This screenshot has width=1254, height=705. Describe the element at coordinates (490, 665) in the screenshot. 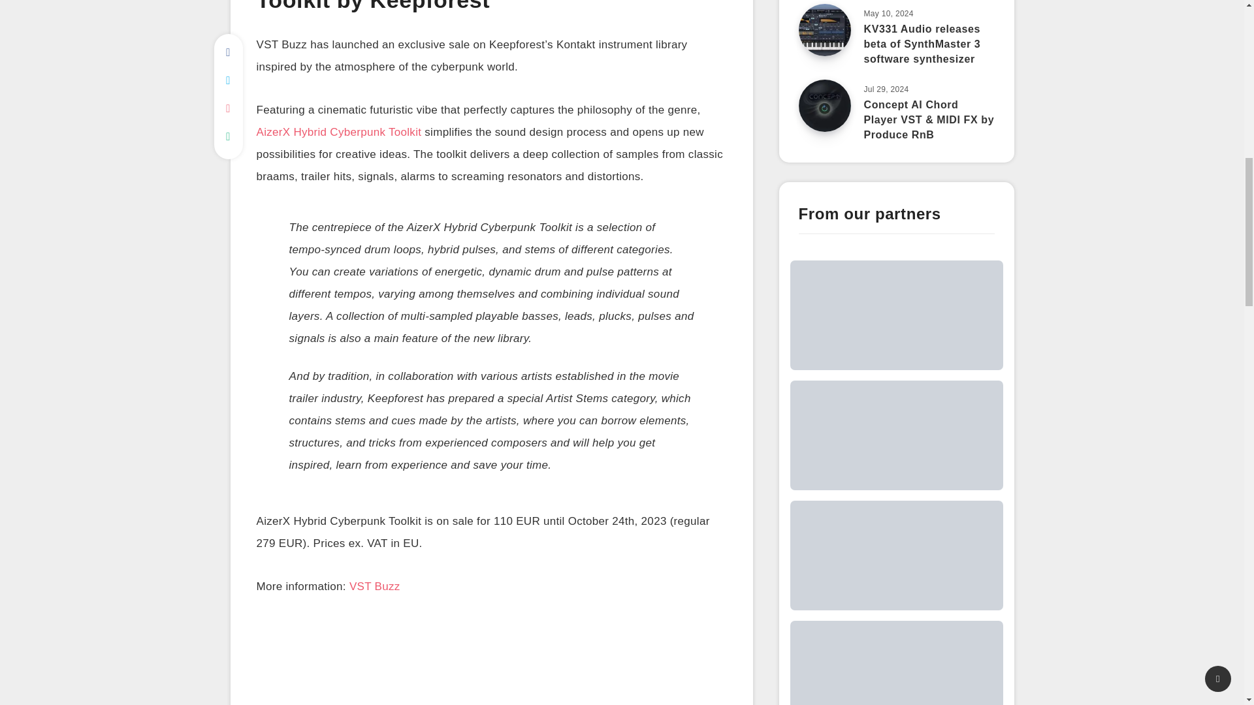

I see `Aizerx: Hybrid Cyberpunk Trailer Toolkit -  Walkthrough` at that location.